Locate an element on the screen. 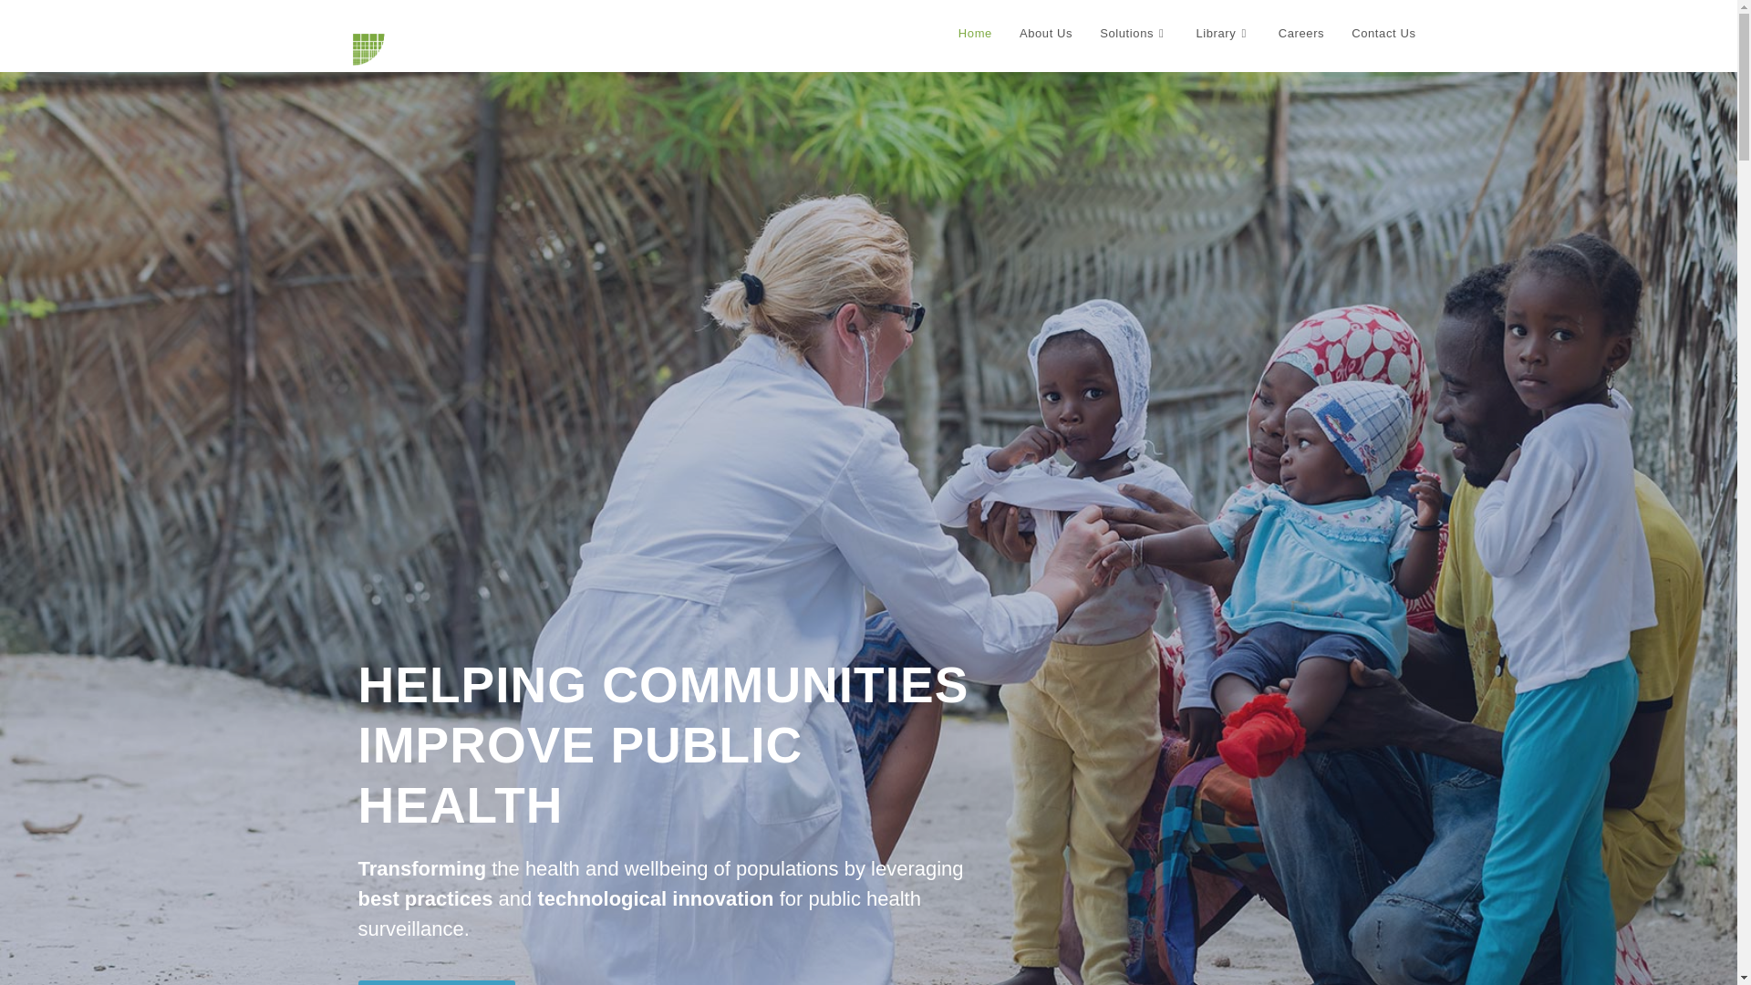 Image resolution: width=1751 pixels, height=985 pixels. LEARN MORE is located at coordinates (436, 982).